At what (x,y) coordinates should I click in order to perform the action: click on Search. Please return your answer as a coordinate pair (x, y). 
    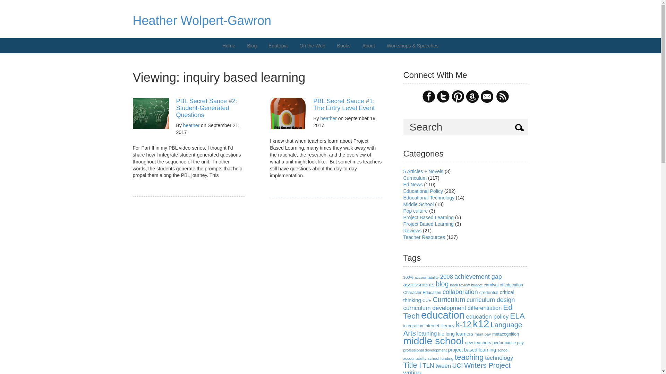
    Looking at the image, I should click on (466, 127).